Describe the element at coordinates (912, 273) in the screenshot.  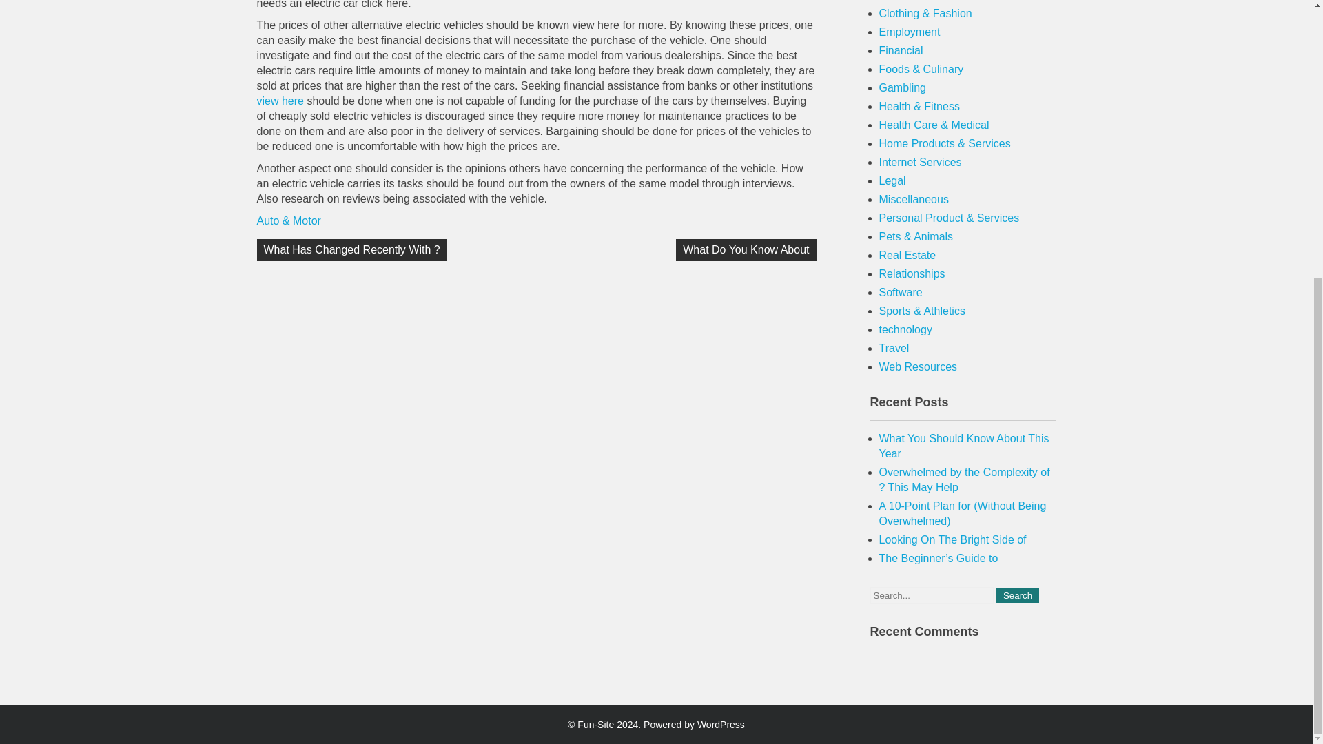
I see `Relationships` at that location.